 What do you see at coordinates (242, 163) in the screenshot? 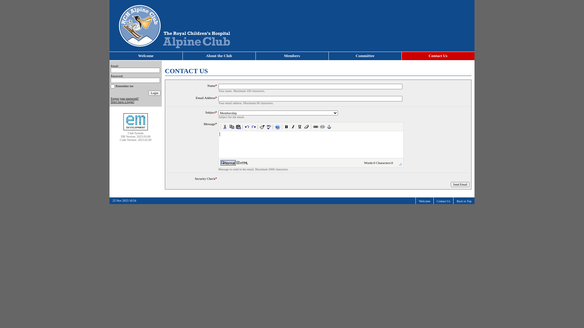
I see `HTML` at bounding box center [242, 163].